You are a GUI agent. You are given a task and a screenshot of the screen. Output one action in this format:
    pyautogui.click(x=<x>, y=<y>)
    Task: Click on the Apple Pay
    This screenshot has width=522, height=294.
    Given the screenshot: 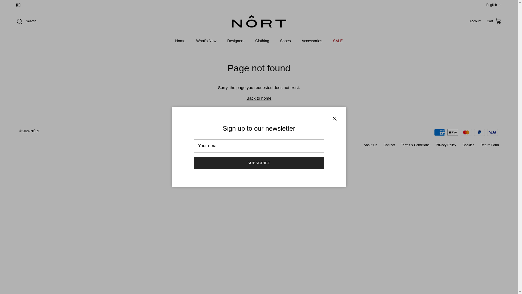 What is the action you would take?
    pyautogui.click(x=453, y=132)
    